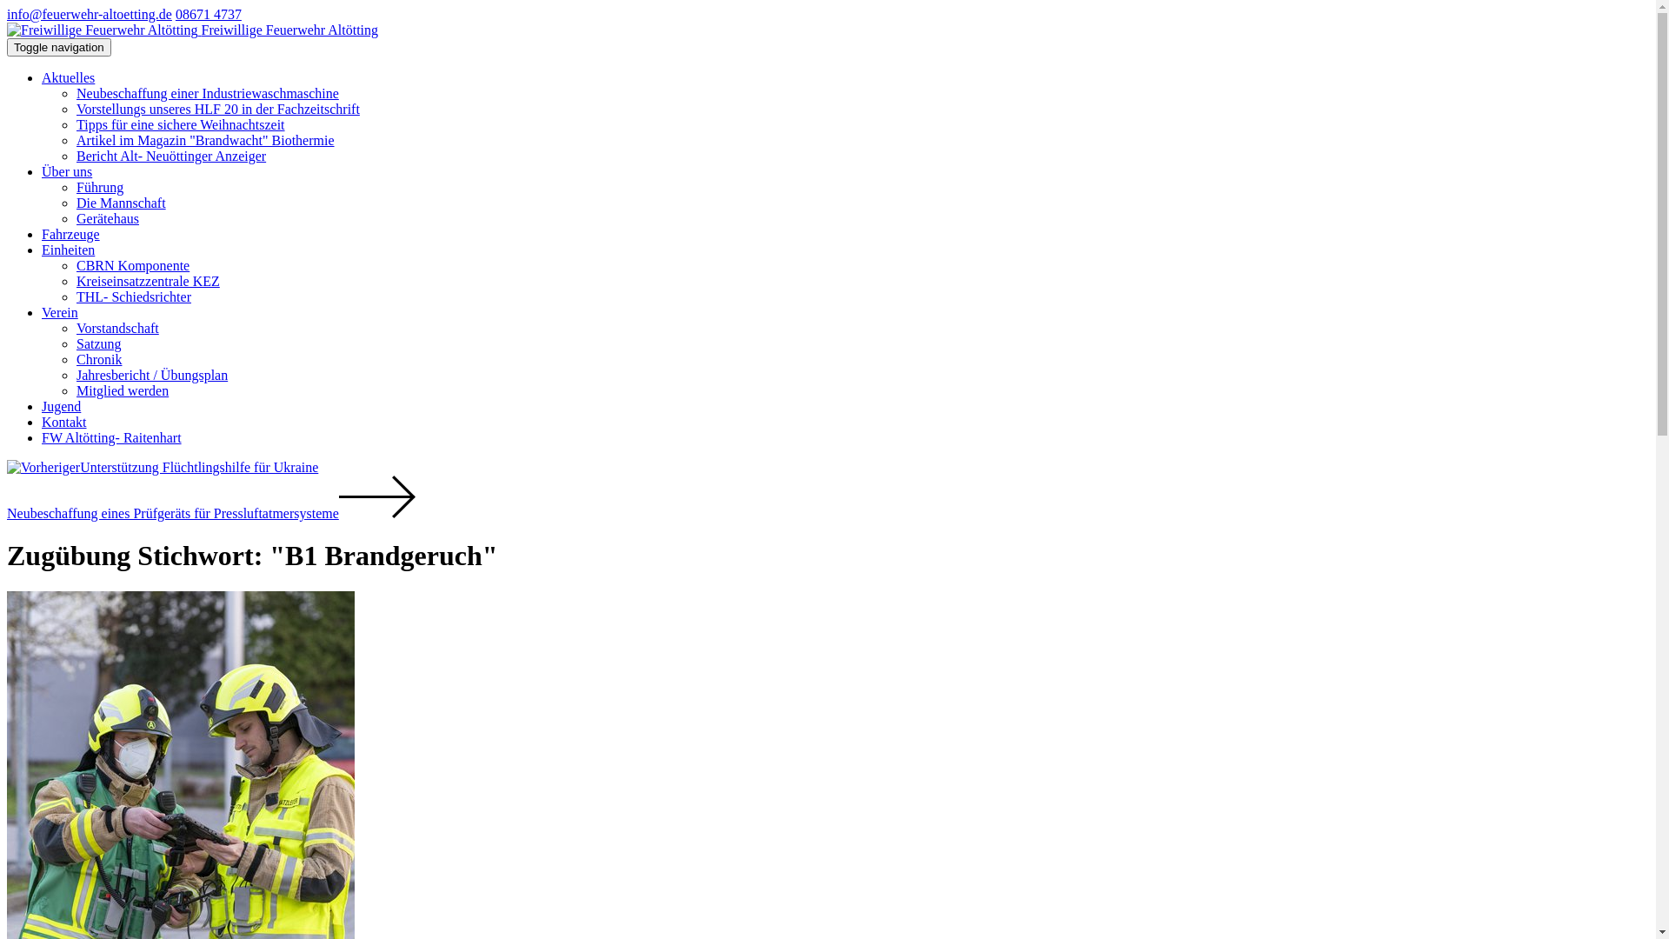 The height and width of the screenshot is (939, 1669). I want to click on Satzung, so click(99, 344).